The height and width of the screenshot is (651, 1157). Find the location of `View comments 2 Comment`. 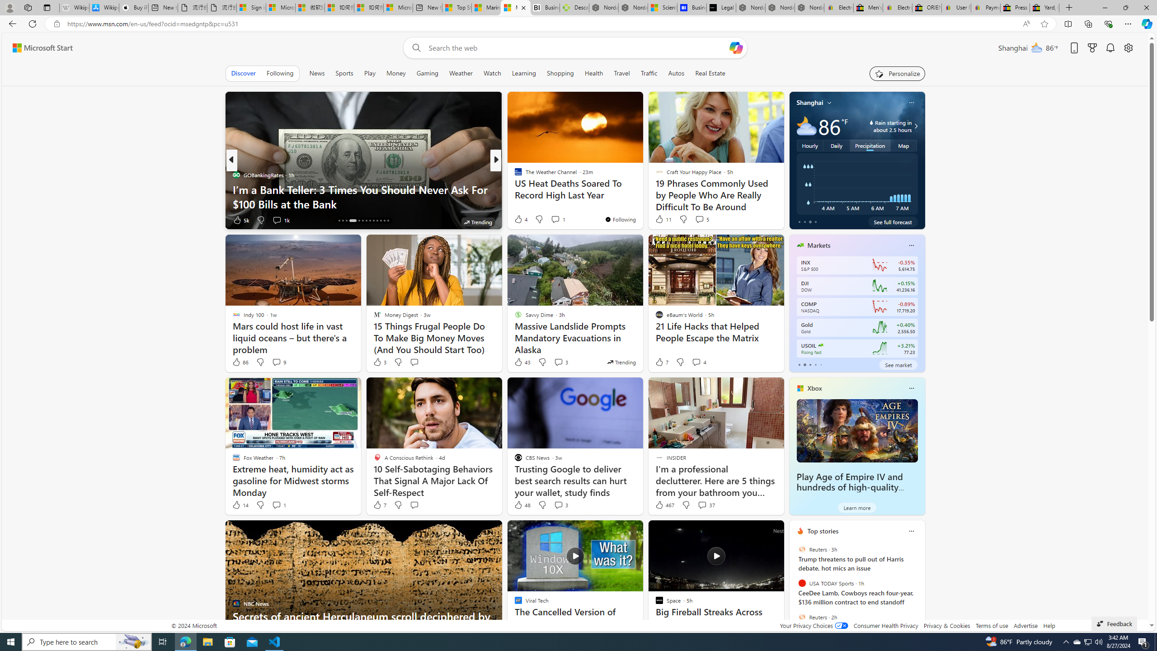

View comments 2 Comment is located at coordinates (555, 220).